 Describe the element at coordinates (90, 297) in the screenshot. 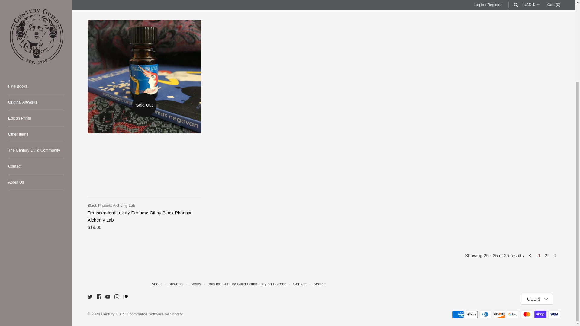

I see `Twitter` at that location.